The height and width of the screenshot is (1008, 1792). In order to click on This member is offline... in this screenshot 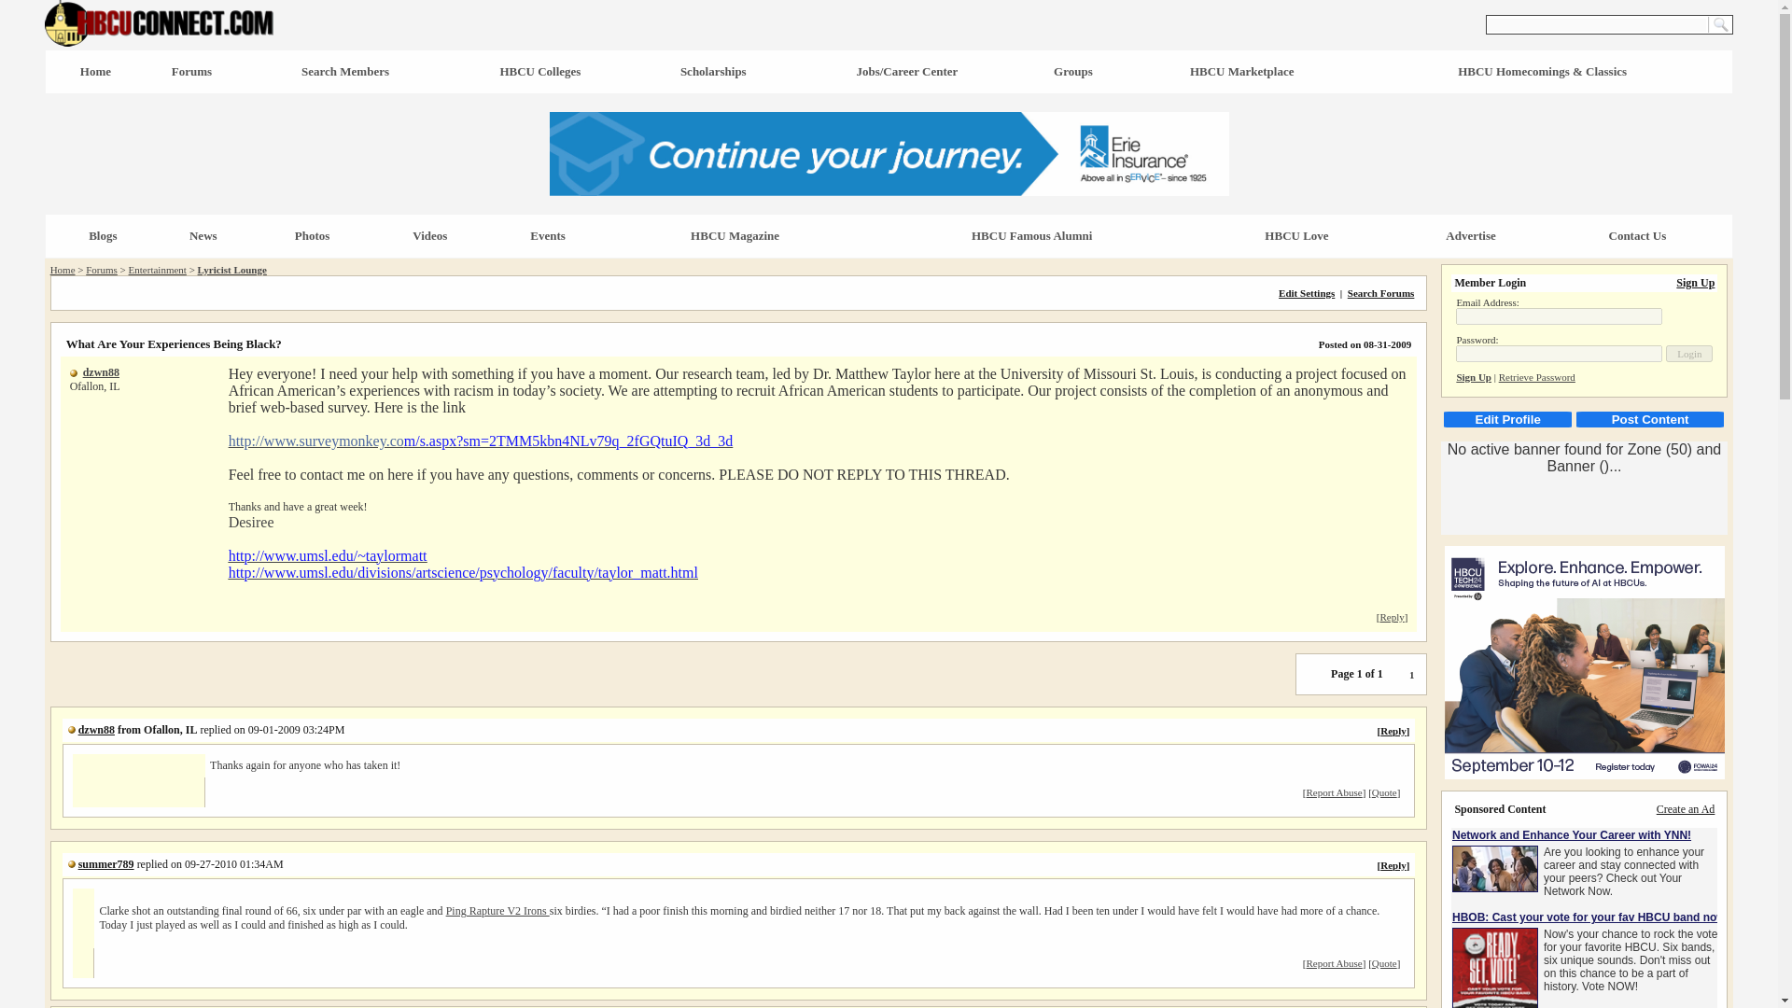, I will do `click(71, 730)`.